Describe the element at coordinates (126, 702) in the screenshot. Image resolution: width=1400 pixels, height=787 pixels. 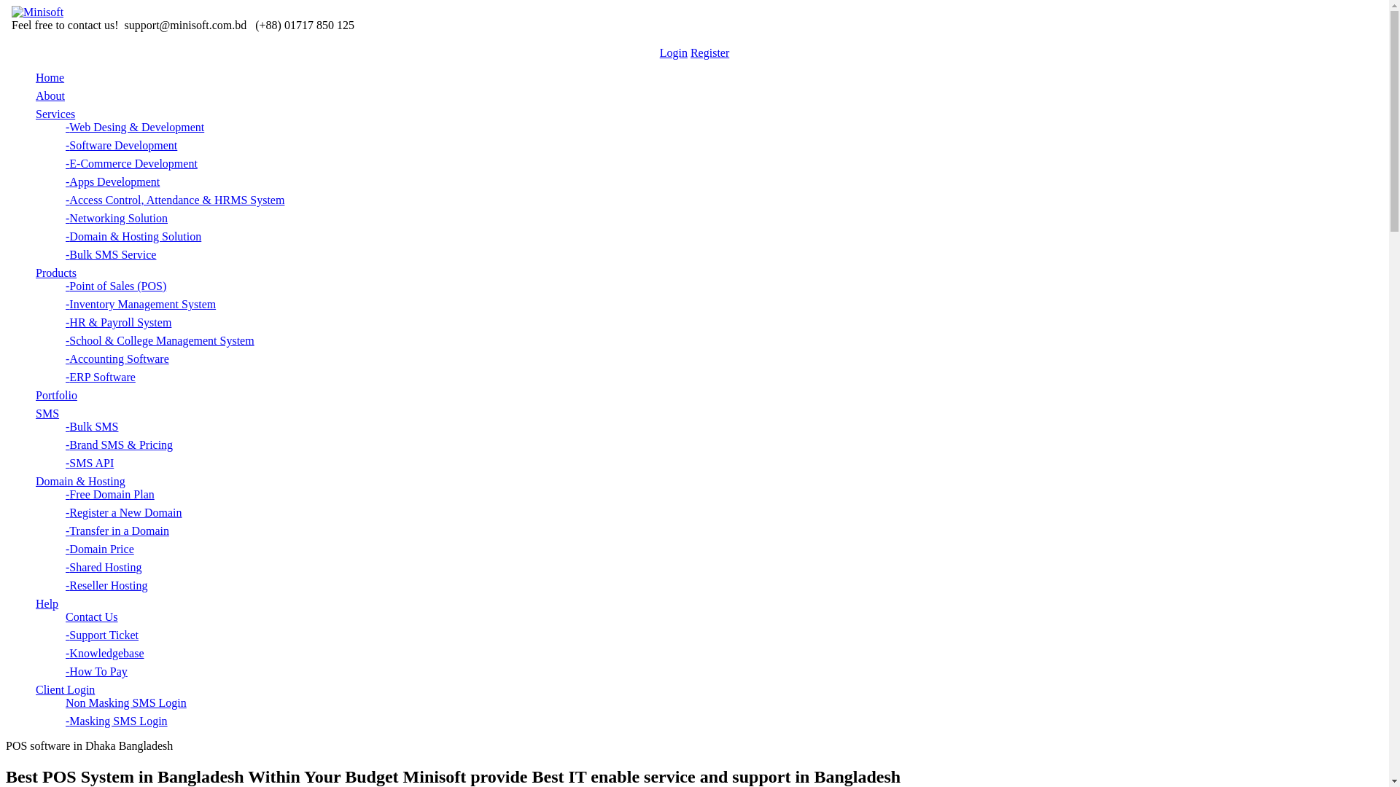
I see `Non Masking SMS Login` at that location.